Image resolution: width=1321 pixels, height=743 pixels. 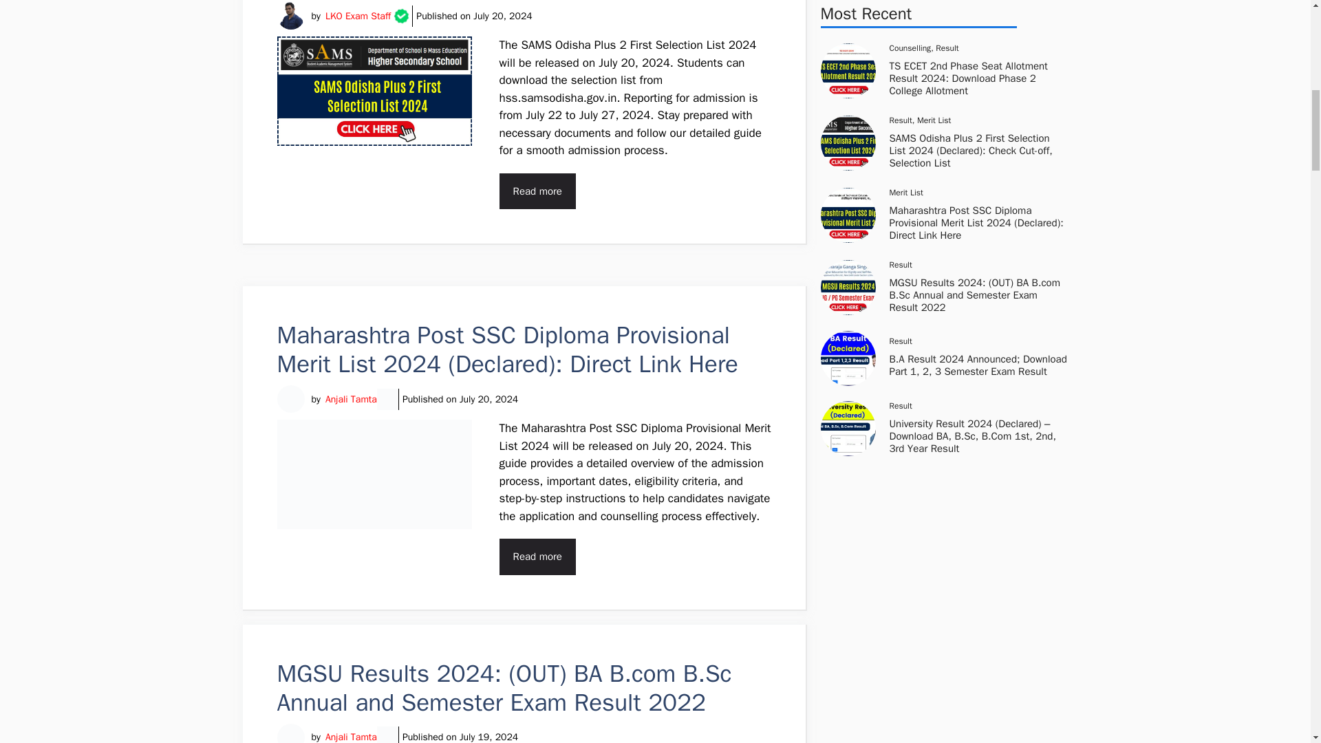 I want to click on Read more, so click(x=537, y=191).